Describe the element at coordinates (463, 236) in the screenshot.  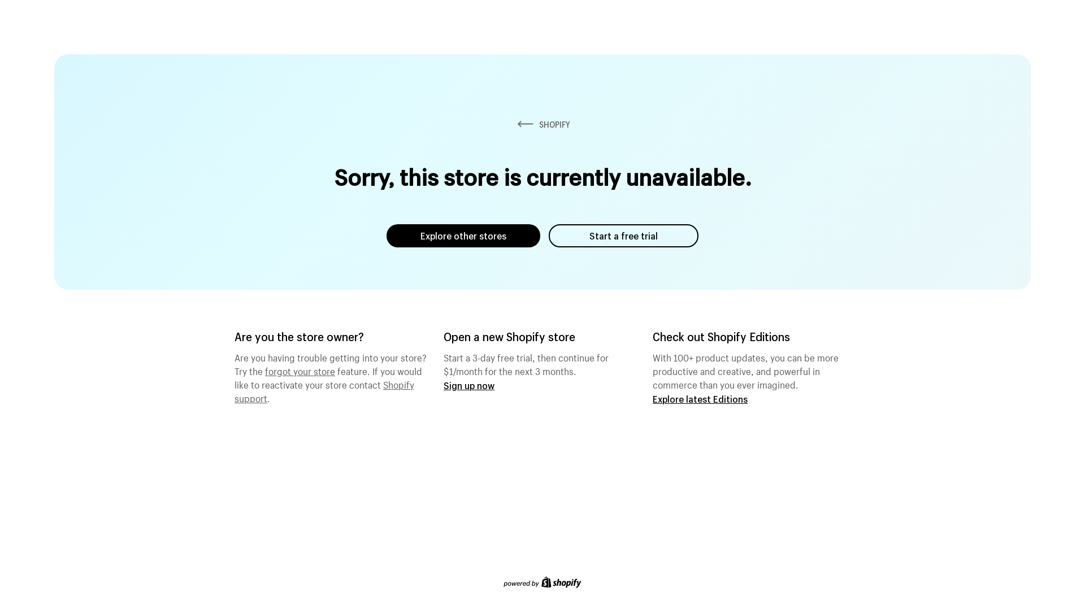
I see `Explore other stores` at that location.